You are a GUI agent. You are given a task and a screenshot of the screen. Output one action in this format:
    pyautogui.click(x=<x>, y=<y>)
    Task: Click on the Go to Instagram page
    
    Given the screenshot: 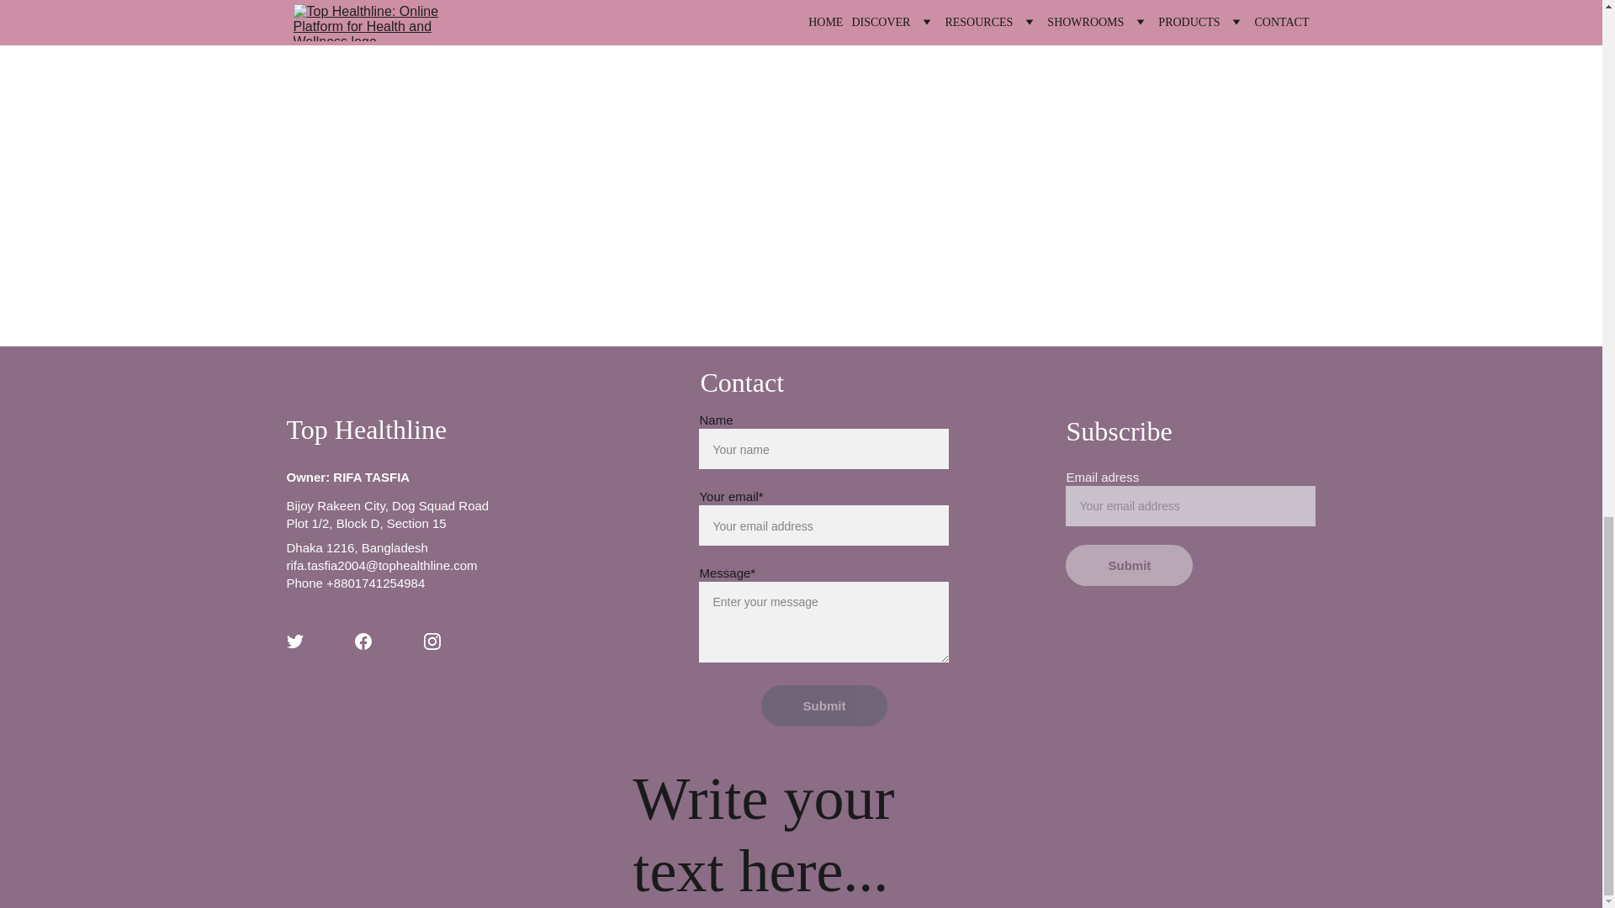 What is the action you would take?
    pyautogui.click(x=432, y=641)
    